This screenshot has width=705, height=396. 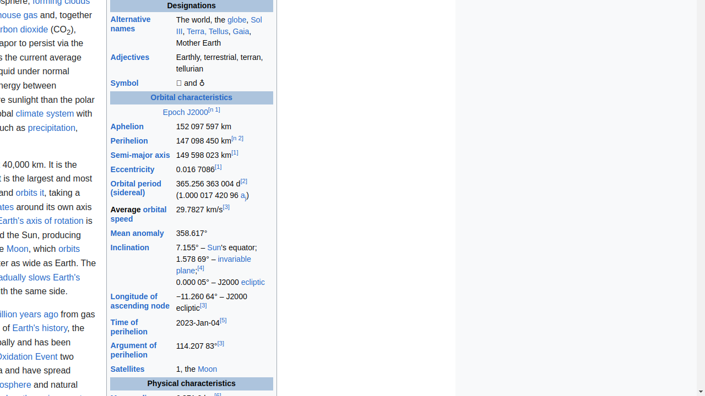 What do you see at coordinates (224, 265) in the screenshot?
I see `7.155° – Sun's equator; 1.57869° – invariable plane;[4] 0.00005° – J2000 ecliptic` at bounding box center [224, 265].